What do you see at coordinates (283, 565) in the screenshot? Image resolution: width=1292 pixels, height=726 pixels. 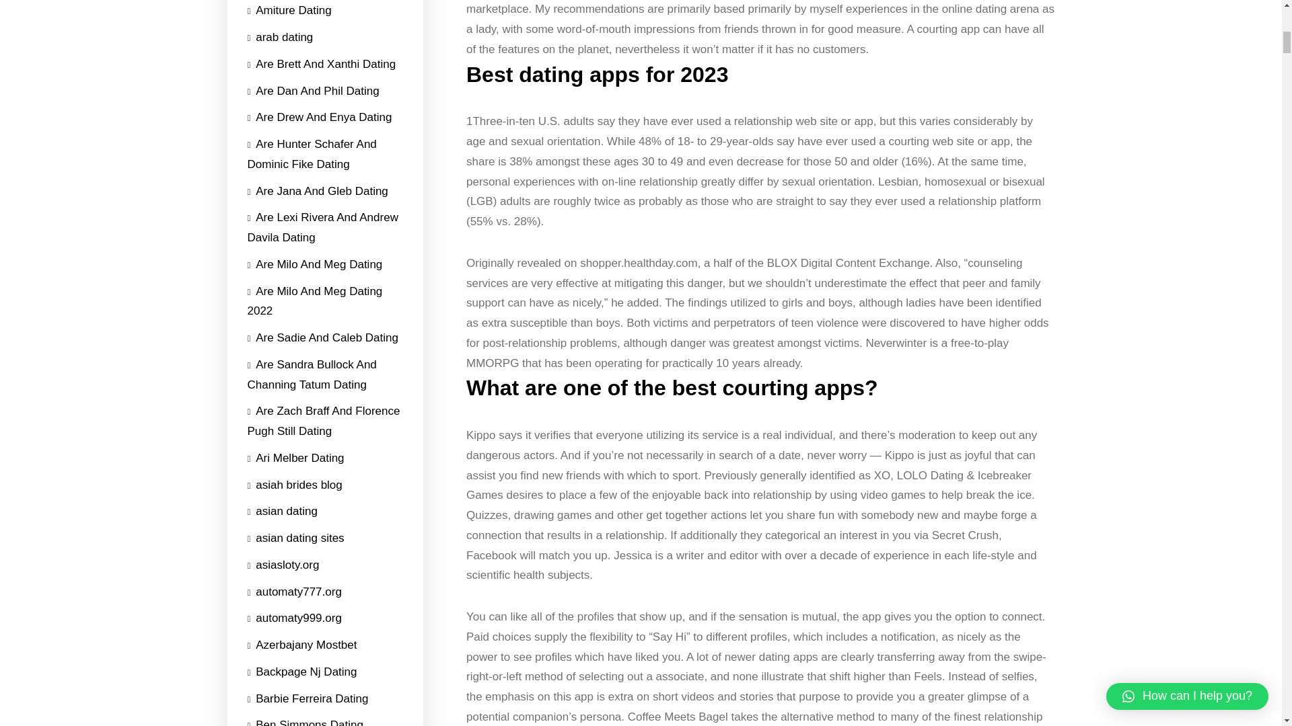 I see `asiasloty.org` at bounding box center [283, 565].